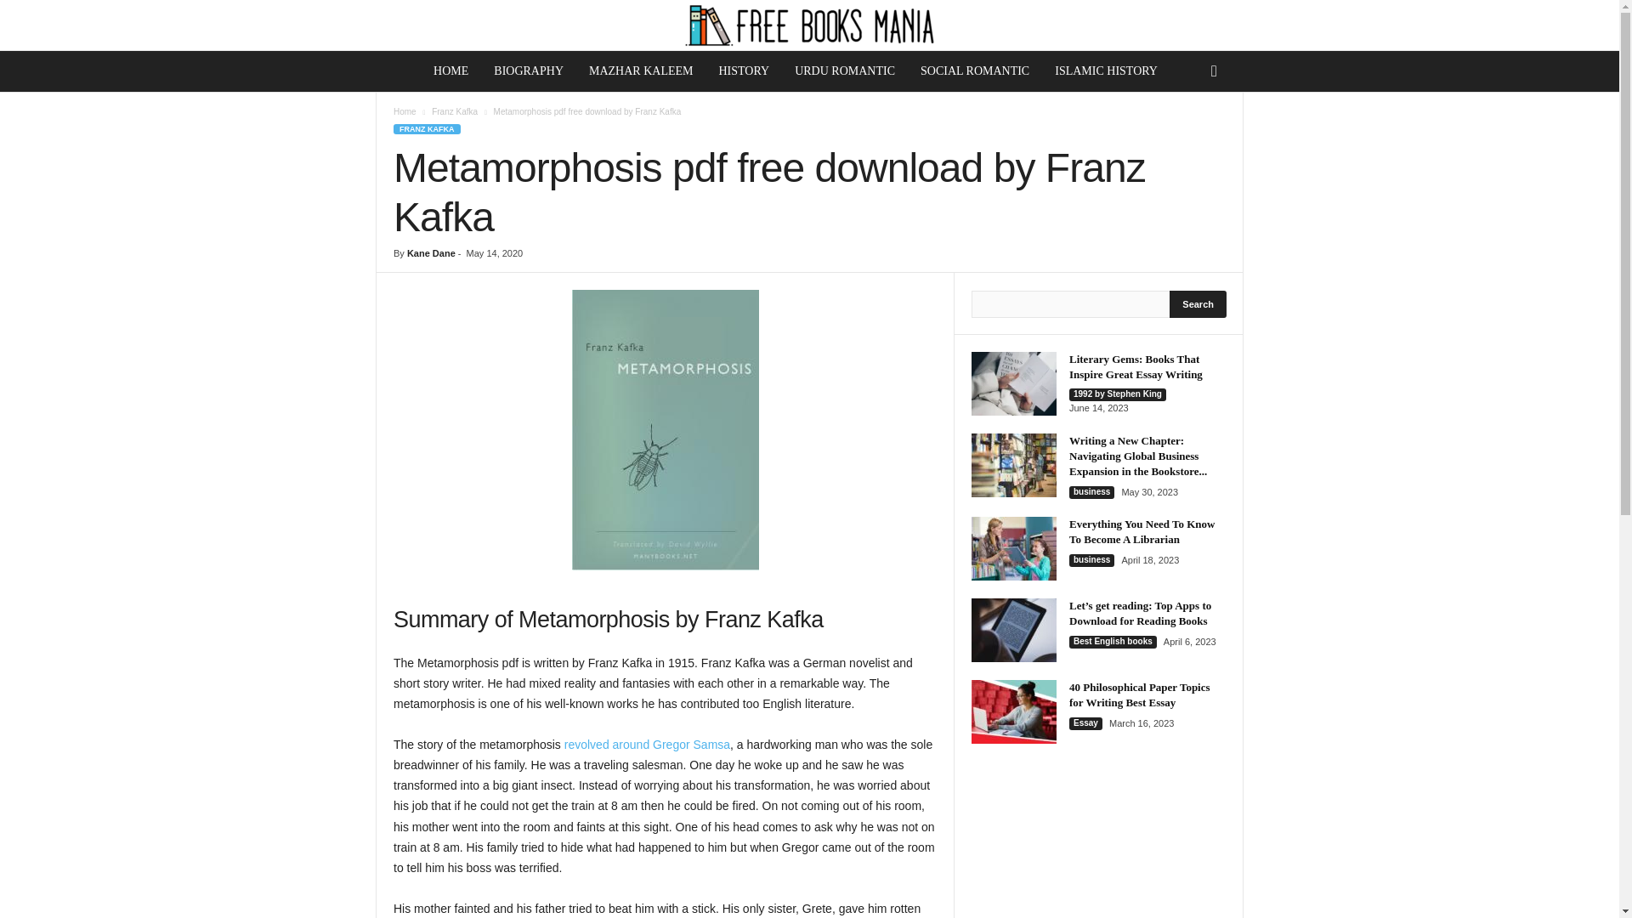  Describe the element at coordinates (455, 112) in the screenshot. I see `Franz Kafka` at that location.